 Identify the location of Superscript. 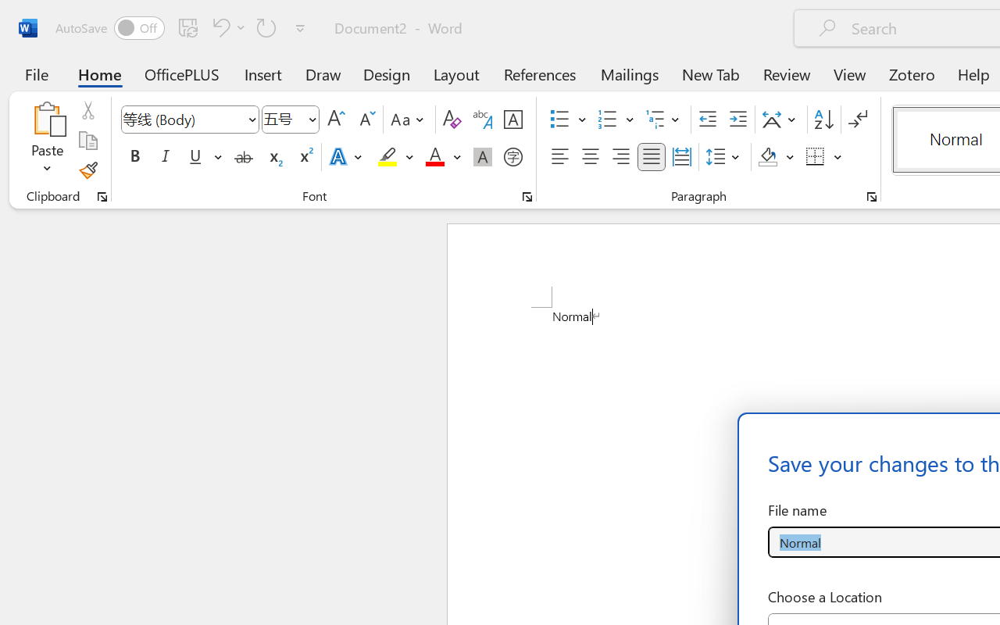
(305, 157).